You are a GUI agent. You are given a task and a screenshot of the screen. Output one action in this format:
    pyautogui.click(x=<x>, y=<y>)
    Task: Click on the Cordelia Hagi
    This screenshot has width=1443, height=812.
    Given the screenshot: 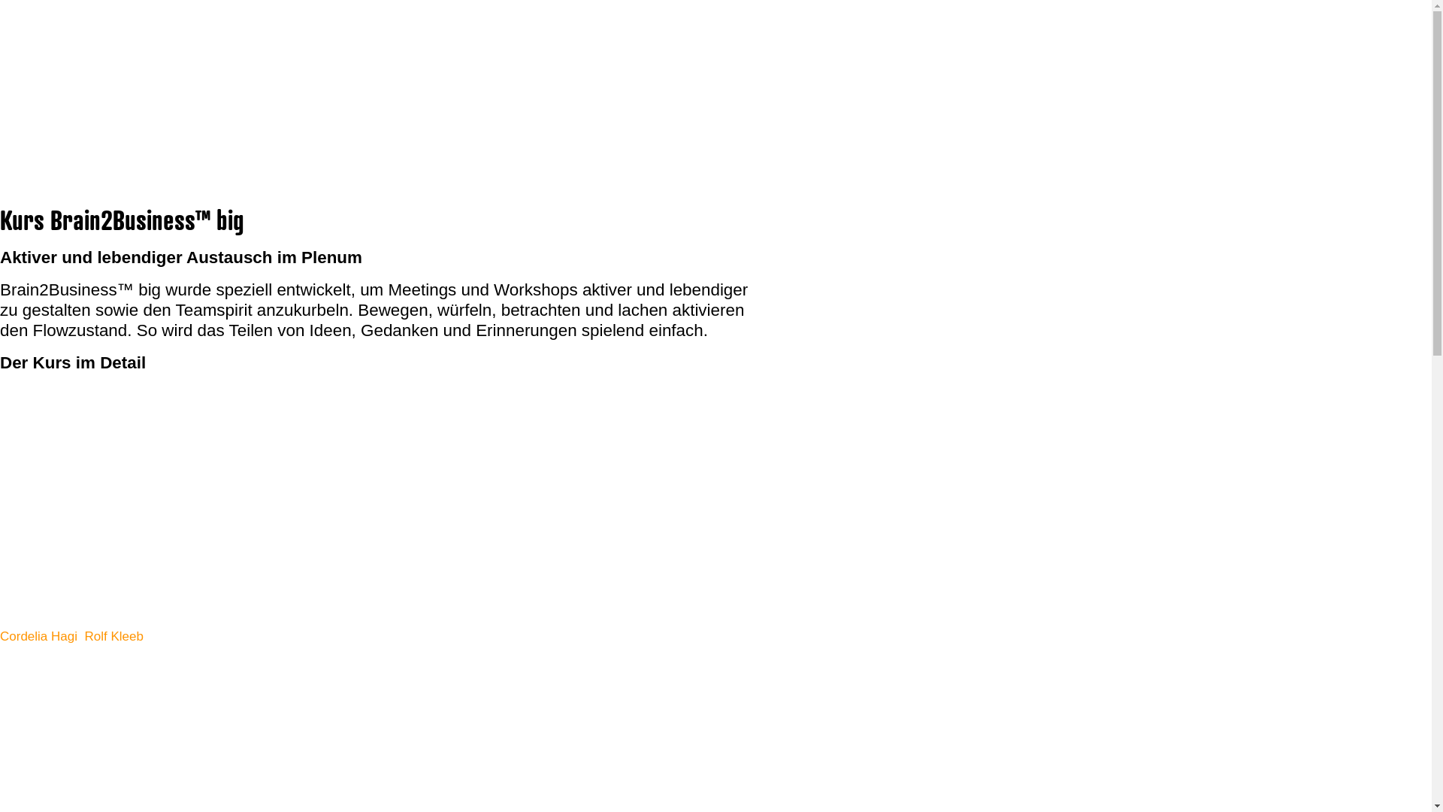 What is the action you would take?
    pyautogui.click(x=39, y=636)
    